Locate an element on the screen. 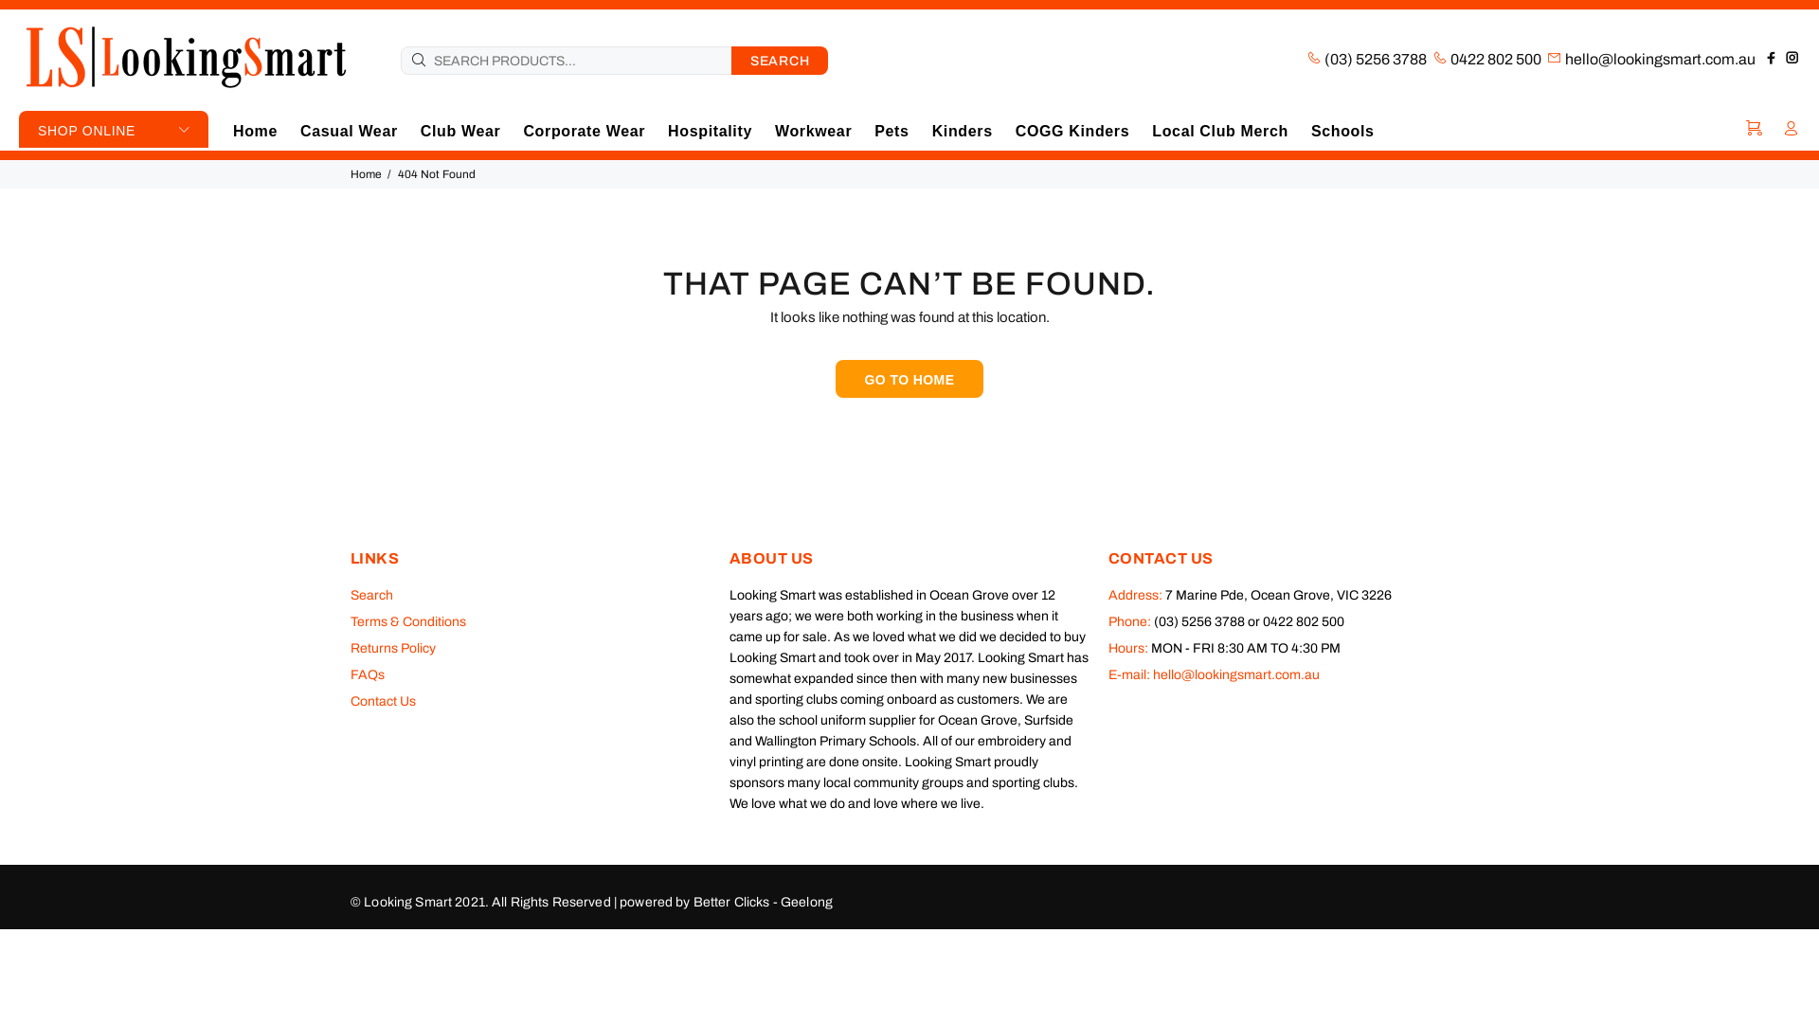  hello@lookingsmart.com.au is located at coordinates (1660, 59).